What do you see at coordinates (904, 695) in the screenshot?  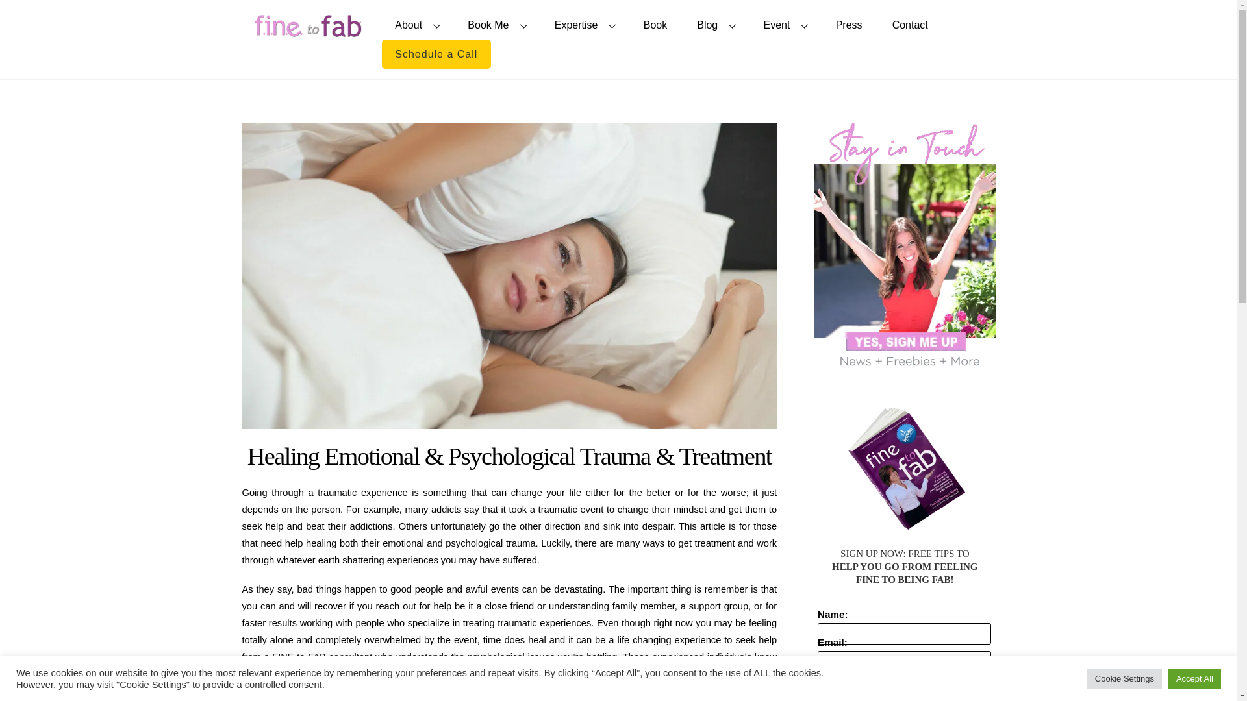 I see `Submit` at bounding box center [904, 695].